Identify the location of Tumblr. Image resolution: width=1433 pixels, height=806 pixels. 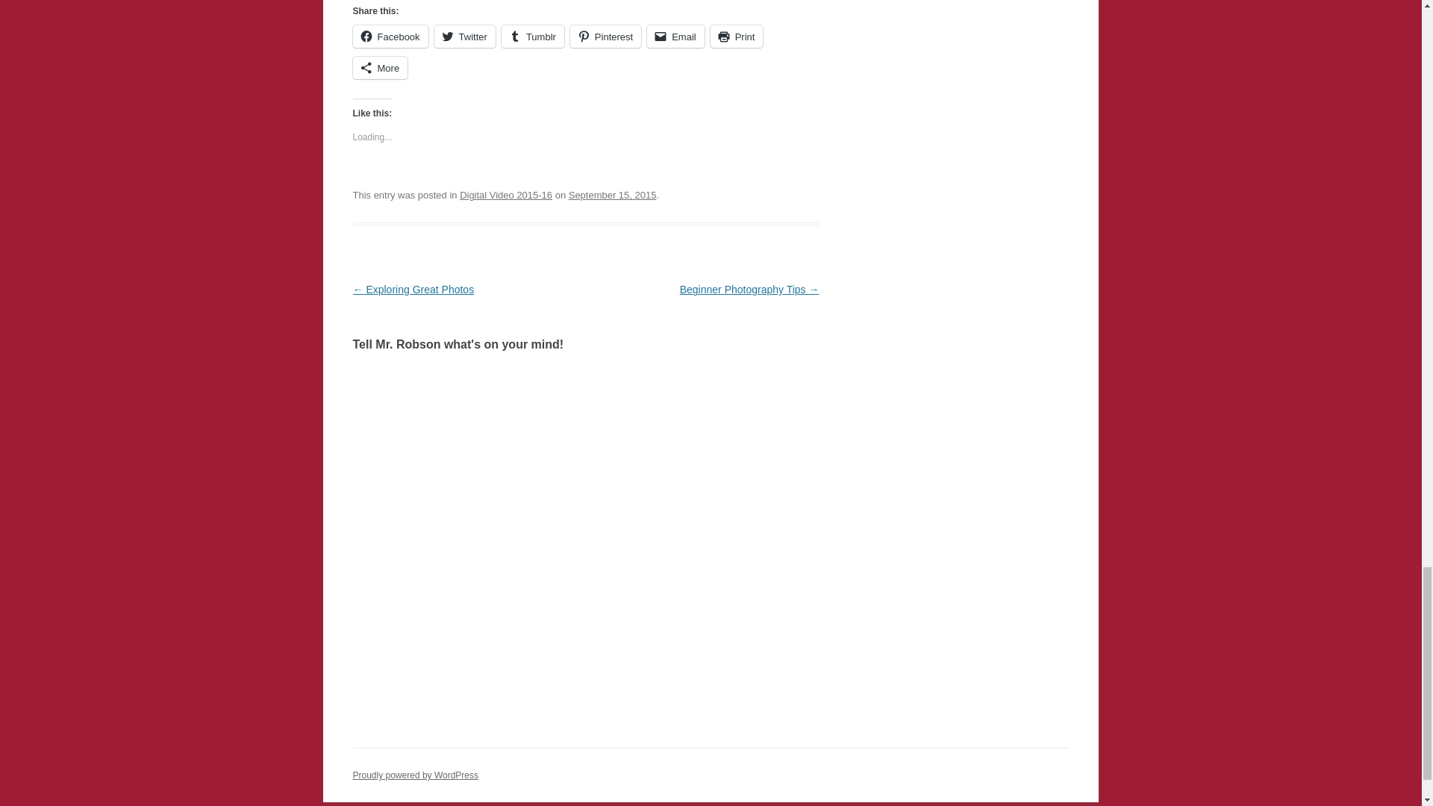
(533, 36).